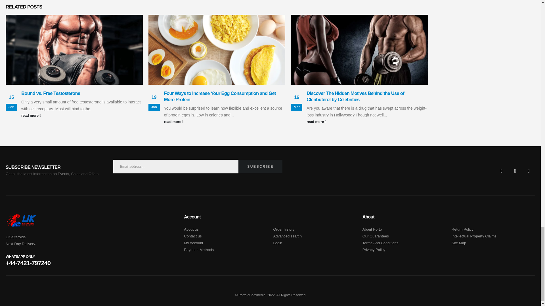  Describe the element at coordinates (529, 171) in the screenshot. I see `Instagram` at that location.